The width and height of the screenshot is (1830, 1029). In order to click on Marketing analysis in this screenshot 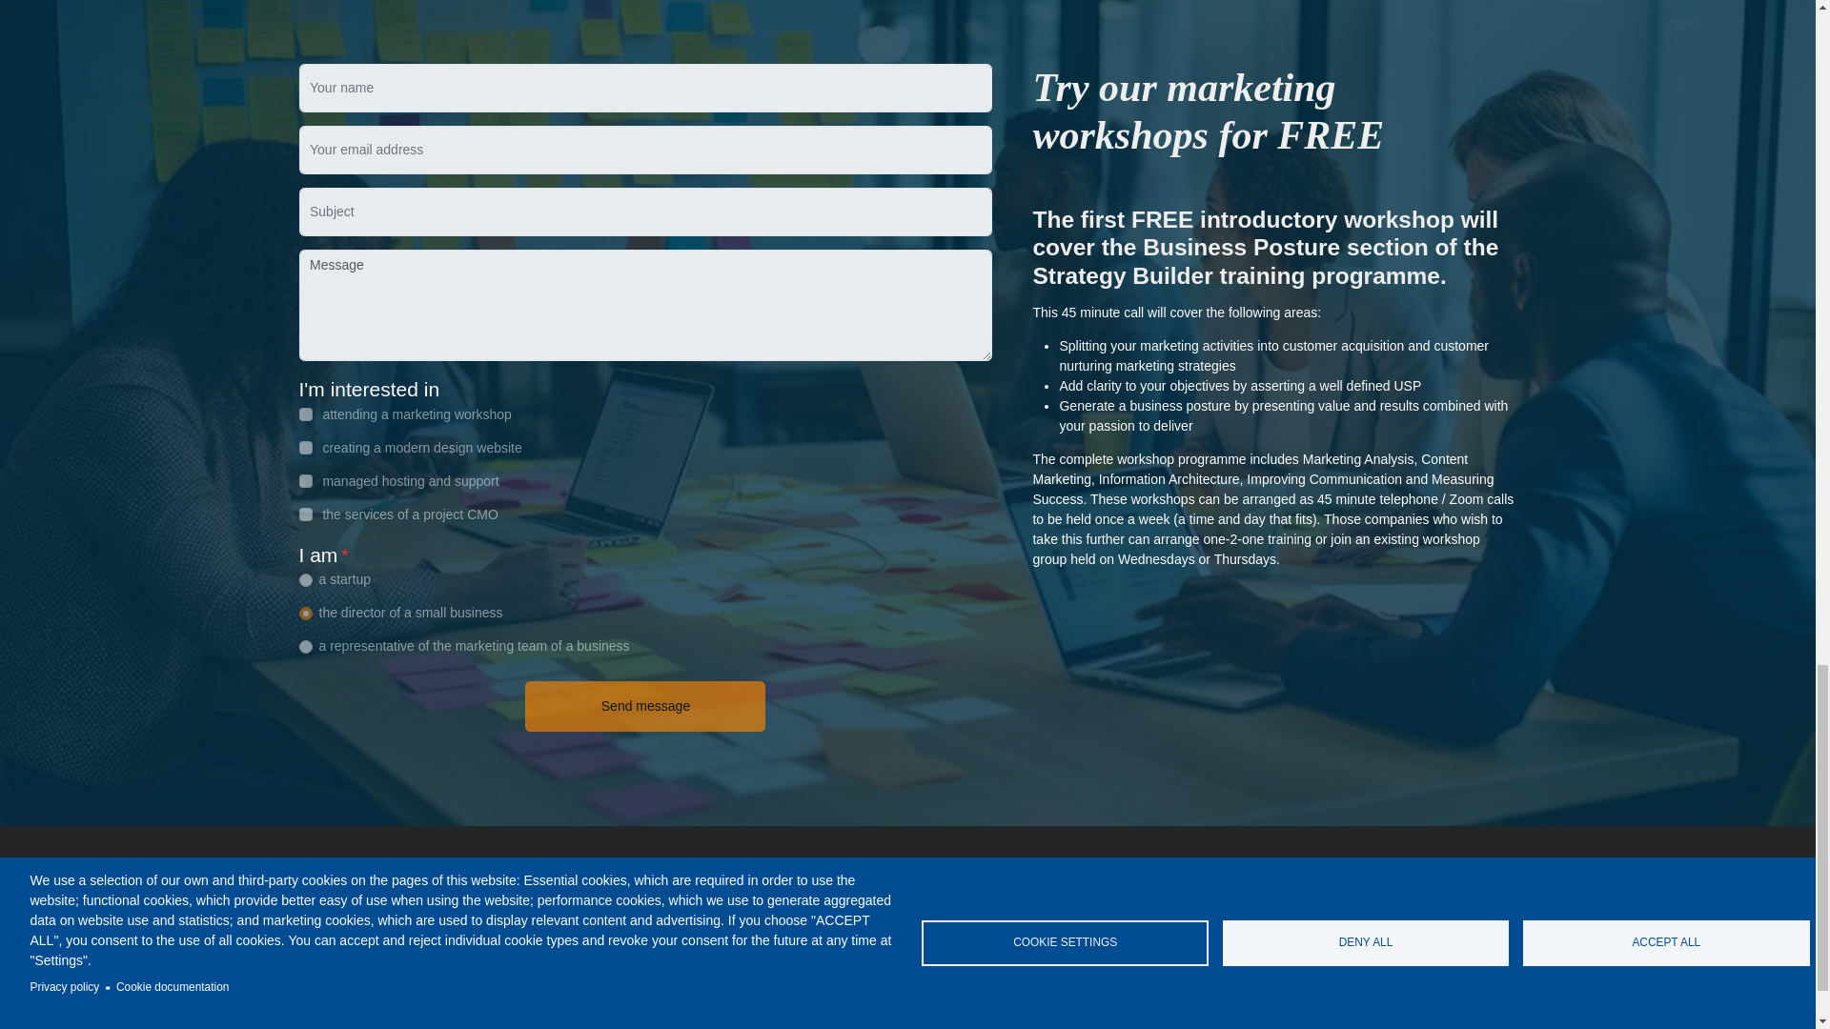, I will do `click(984, 924)`.